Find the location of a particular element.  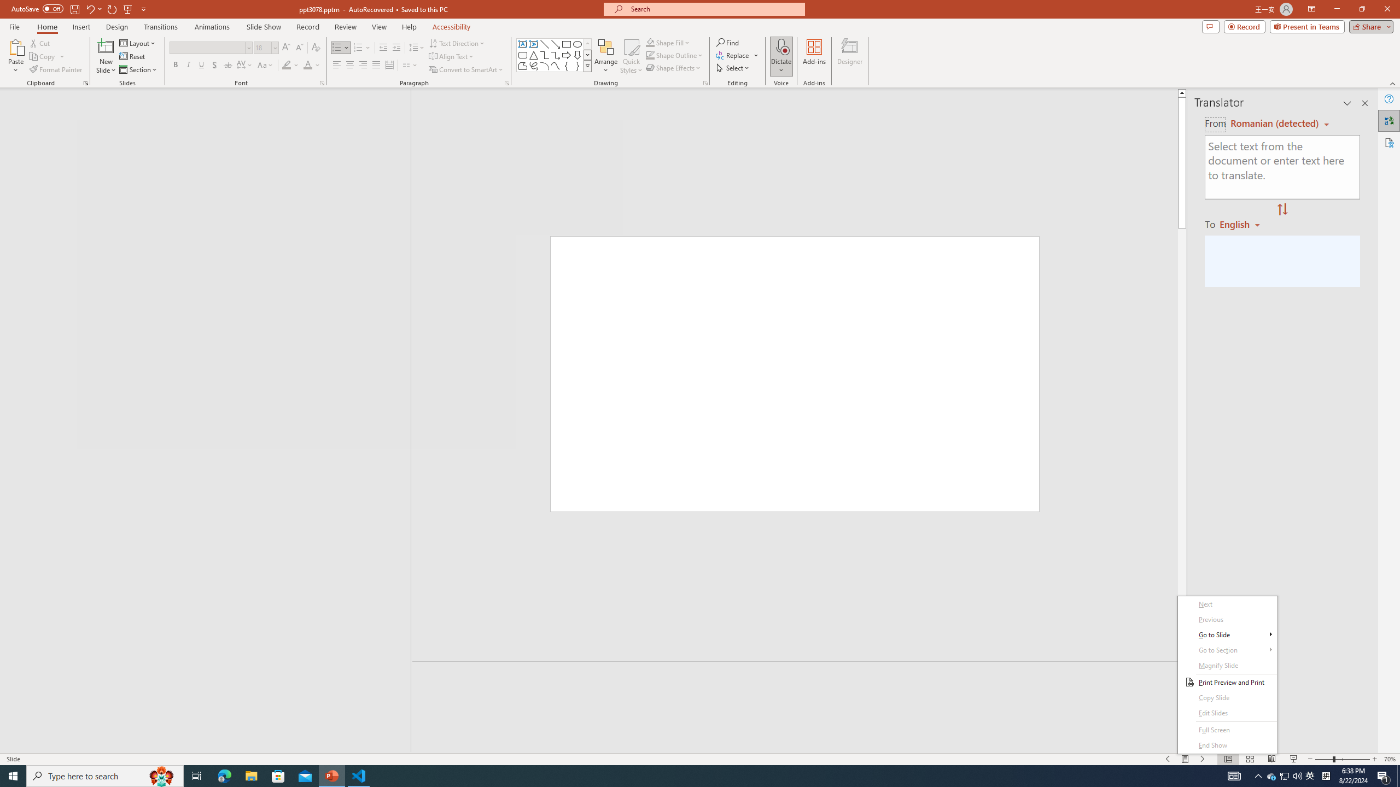

Close pane is located at coordinates (1365, 103).